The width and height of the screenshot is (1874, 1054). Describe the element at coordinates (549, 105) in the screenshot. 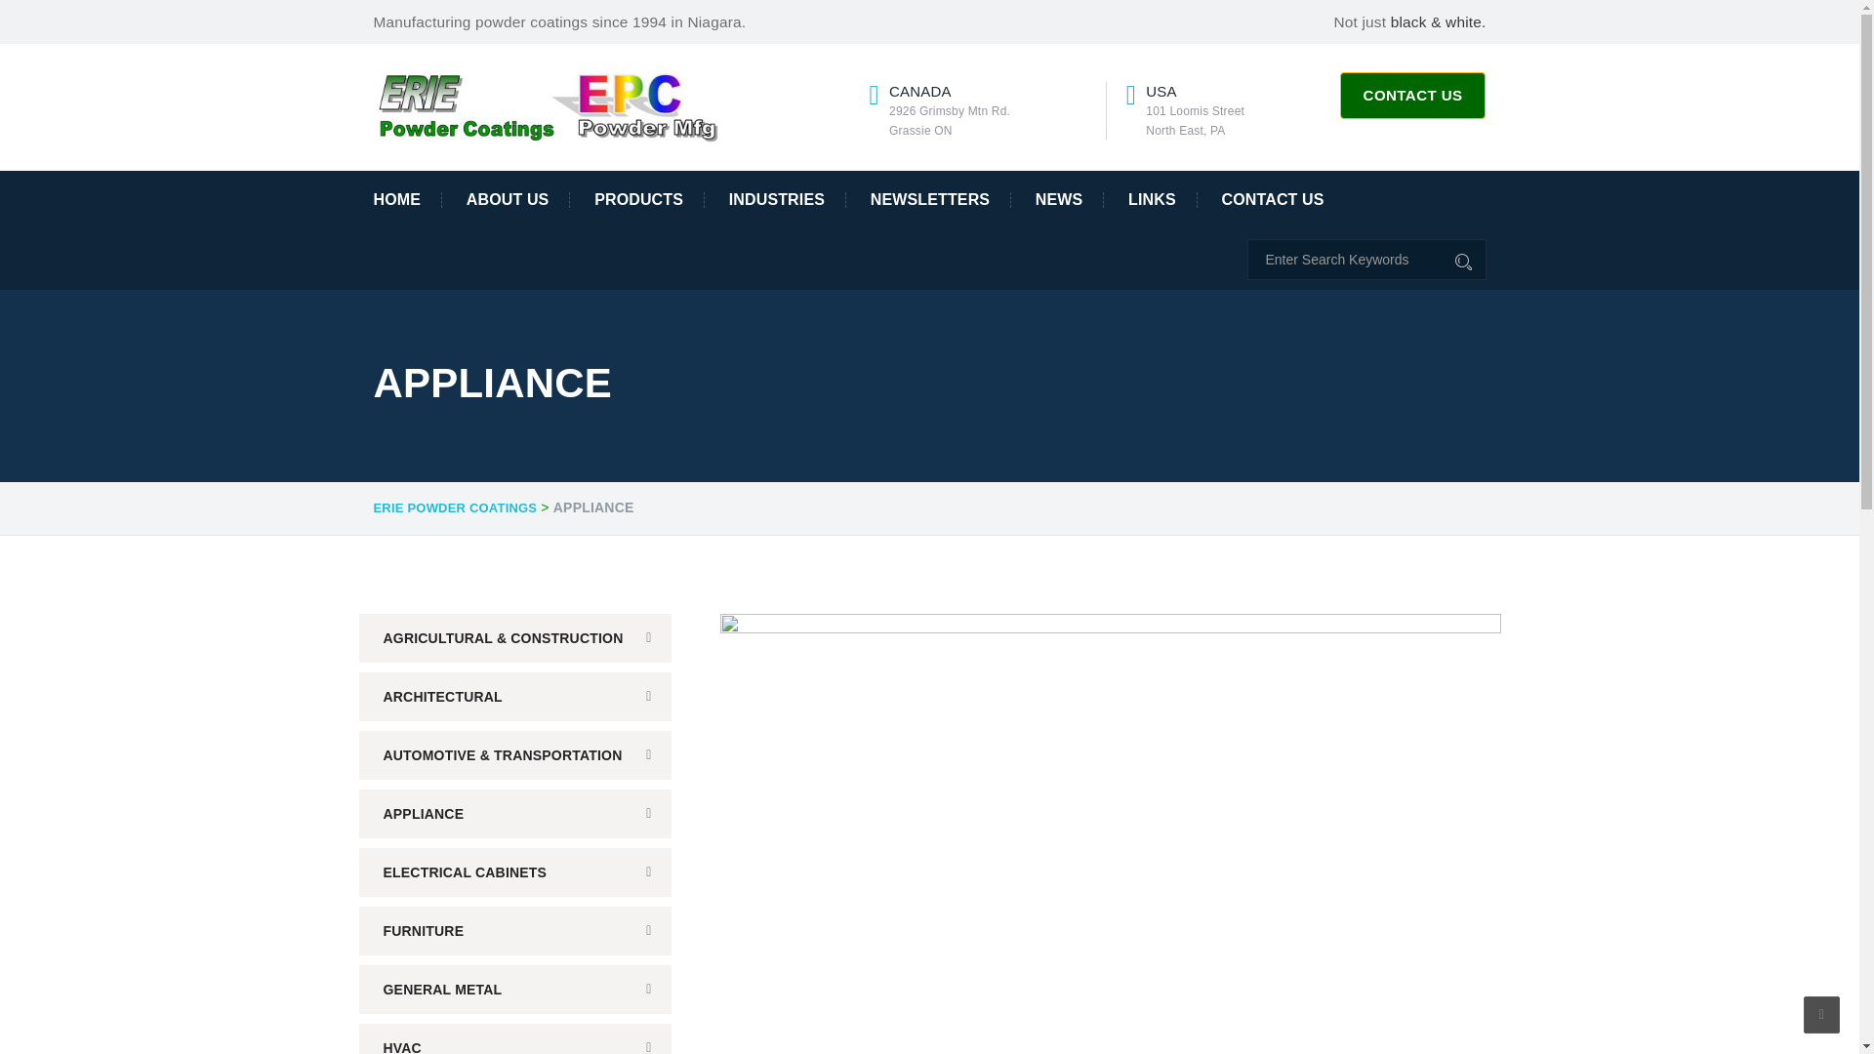

I see `Erie Powder Coatings` at that location.